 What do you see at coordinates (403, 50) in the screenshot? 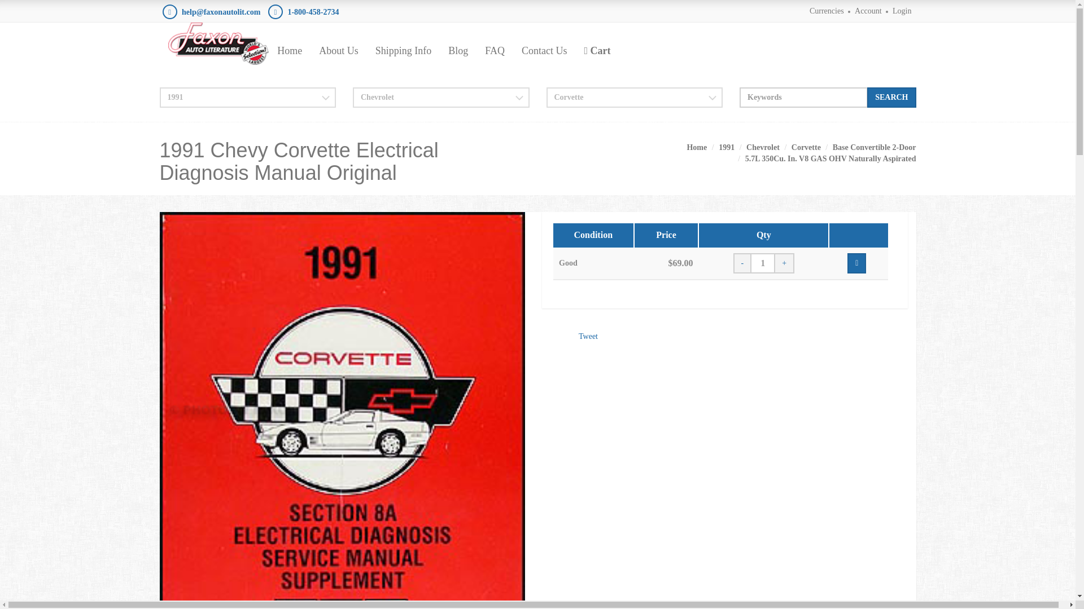
I see `Shipping Info` at bounding box center [403, 50].